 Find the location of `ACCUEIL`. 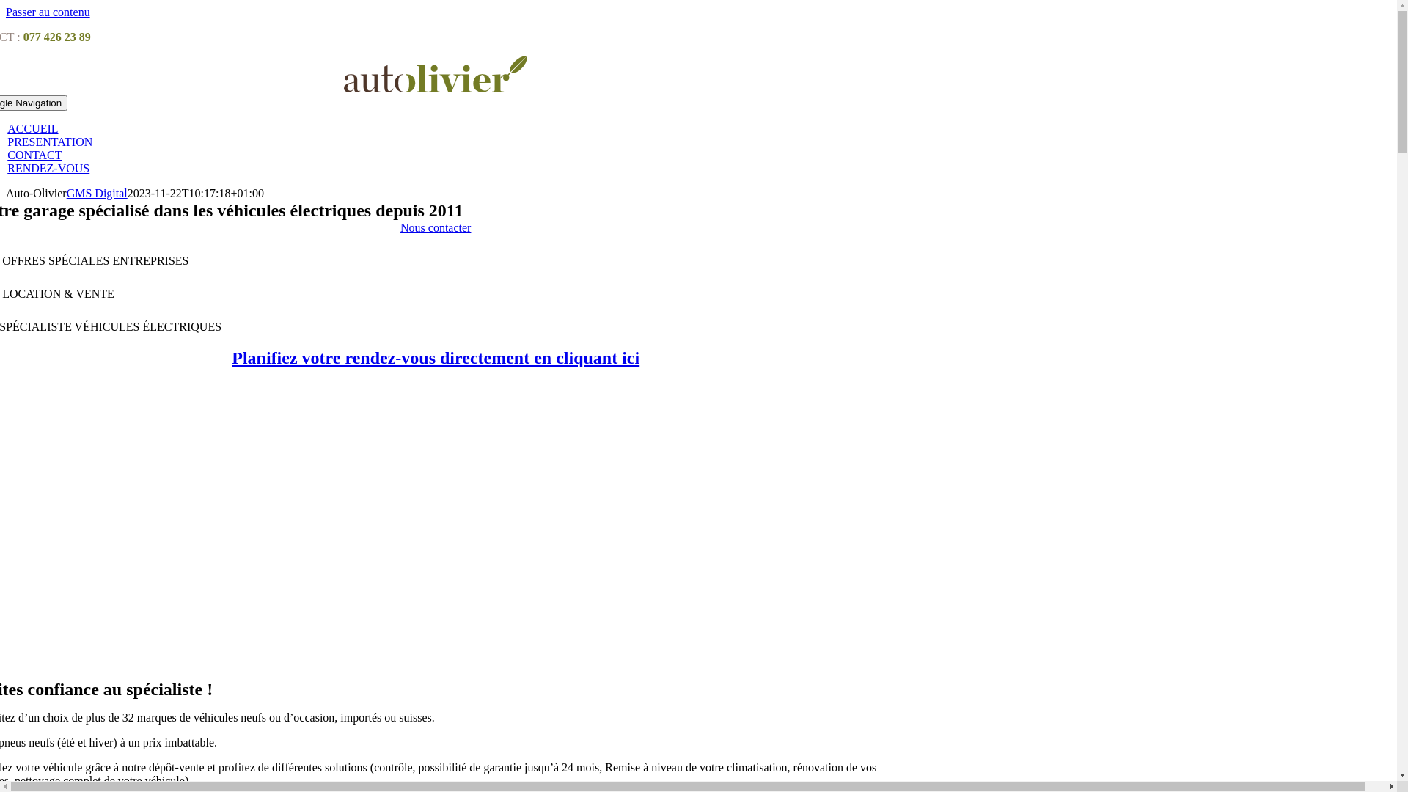

ACCUEIL is located at coordinates (32, 129).